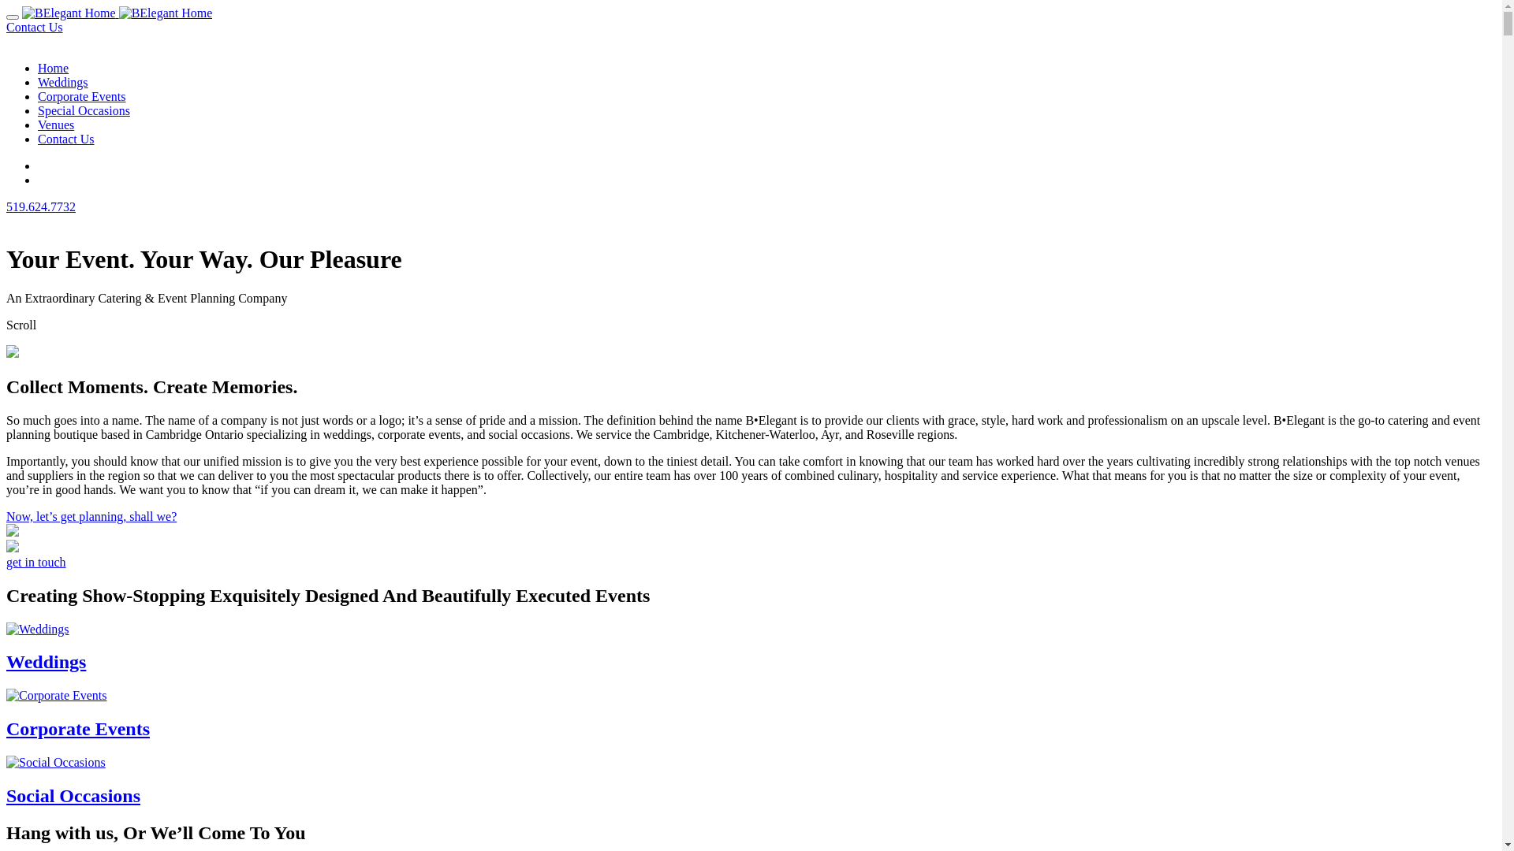 The width and height of the screenshot is (1514, 851). I want to click on Contact Us, so click(66, 139).